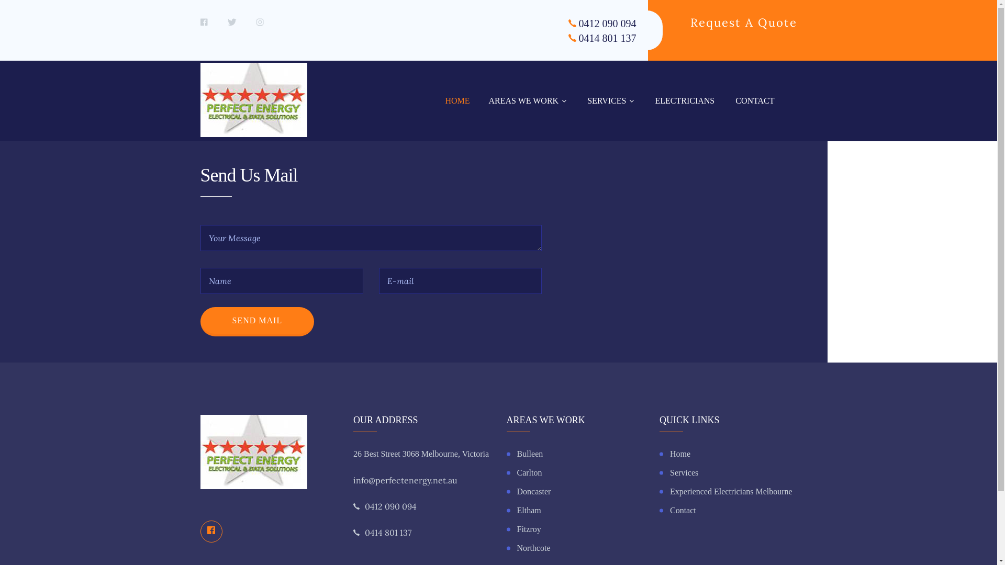 The width and height of the screenshot is (1005, 565). I want to click on 0412 090 094, so click(608, 24).